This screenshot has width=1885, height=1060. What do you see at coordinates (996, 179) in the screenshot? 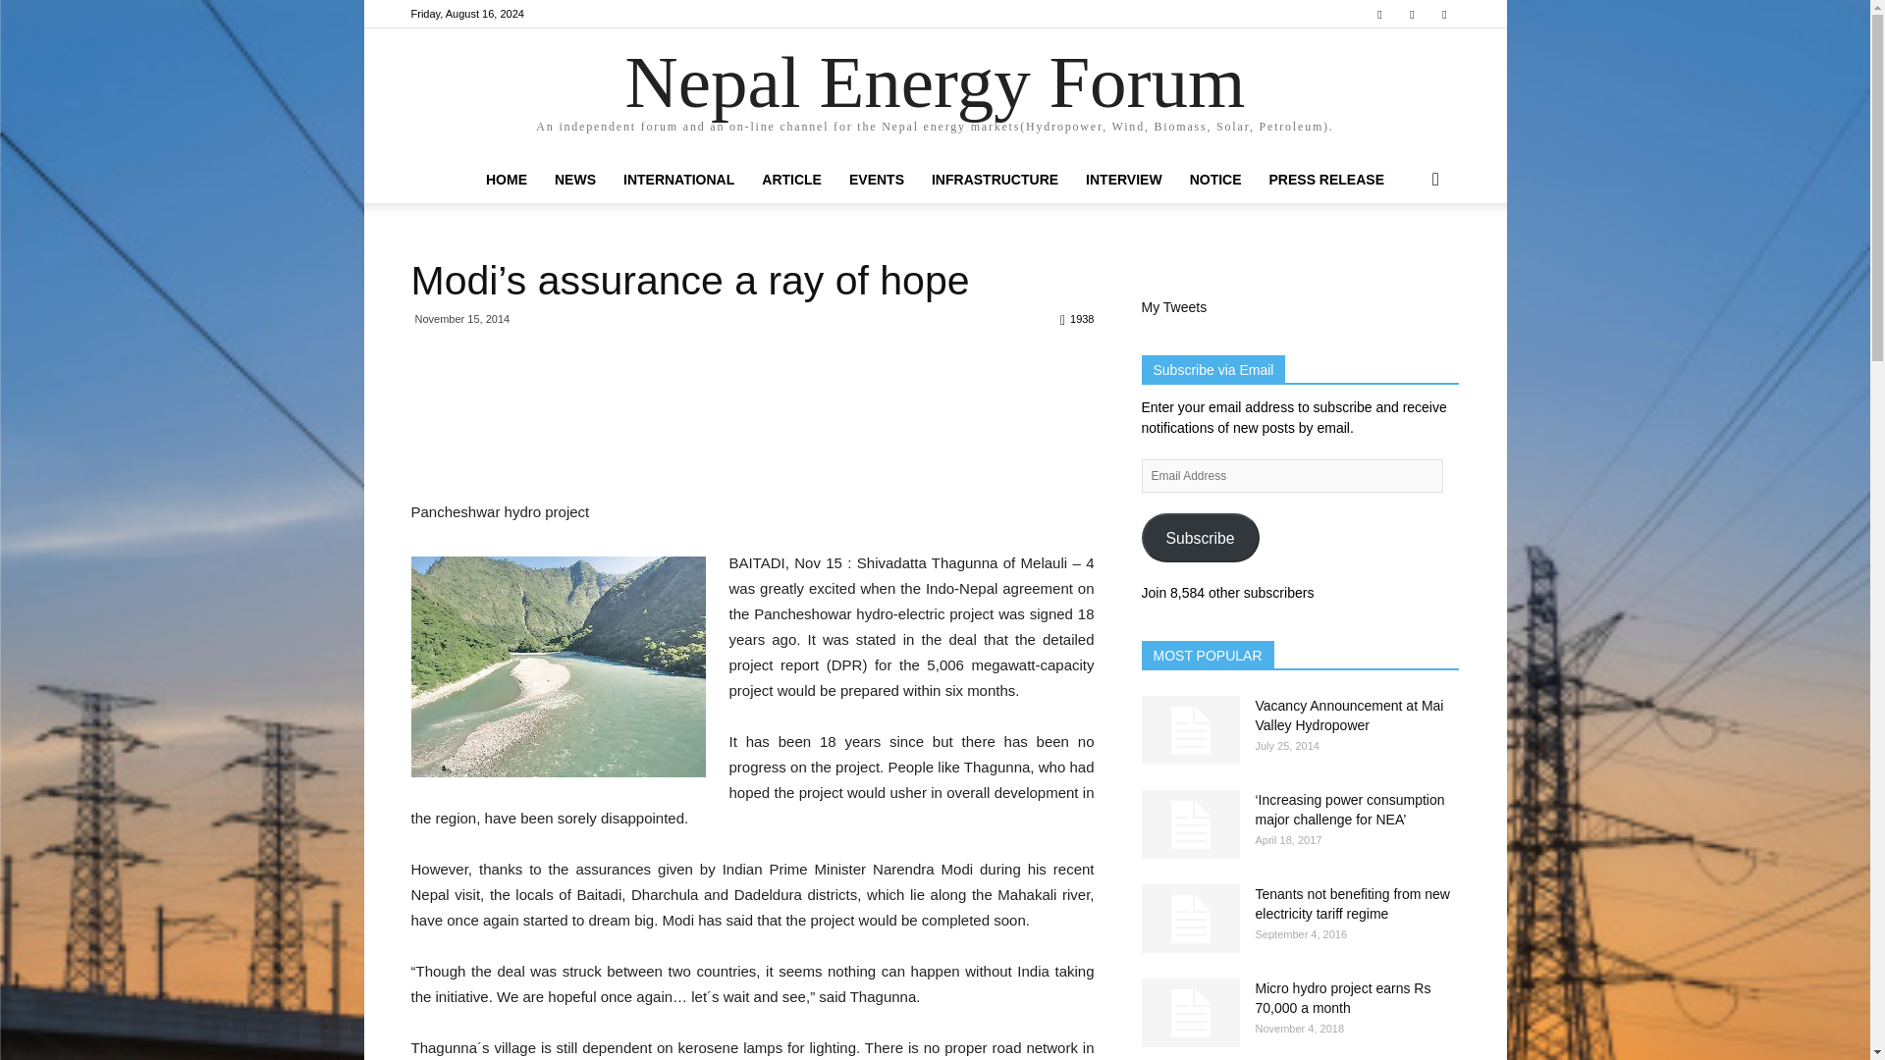
I see `INFRASTRUCTURE` at bounding box center [996, 179].